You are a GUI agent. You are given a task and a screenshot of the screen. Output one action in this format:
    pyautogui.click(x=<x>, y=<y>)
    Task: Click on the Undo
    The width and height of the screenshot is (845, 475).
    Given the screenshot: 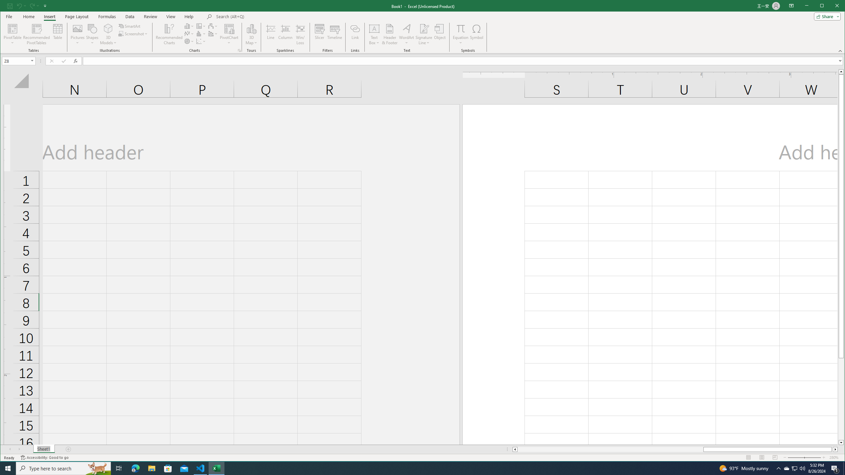 What is the action you would take?
    pyautogui.click(x=21, y=6)
    